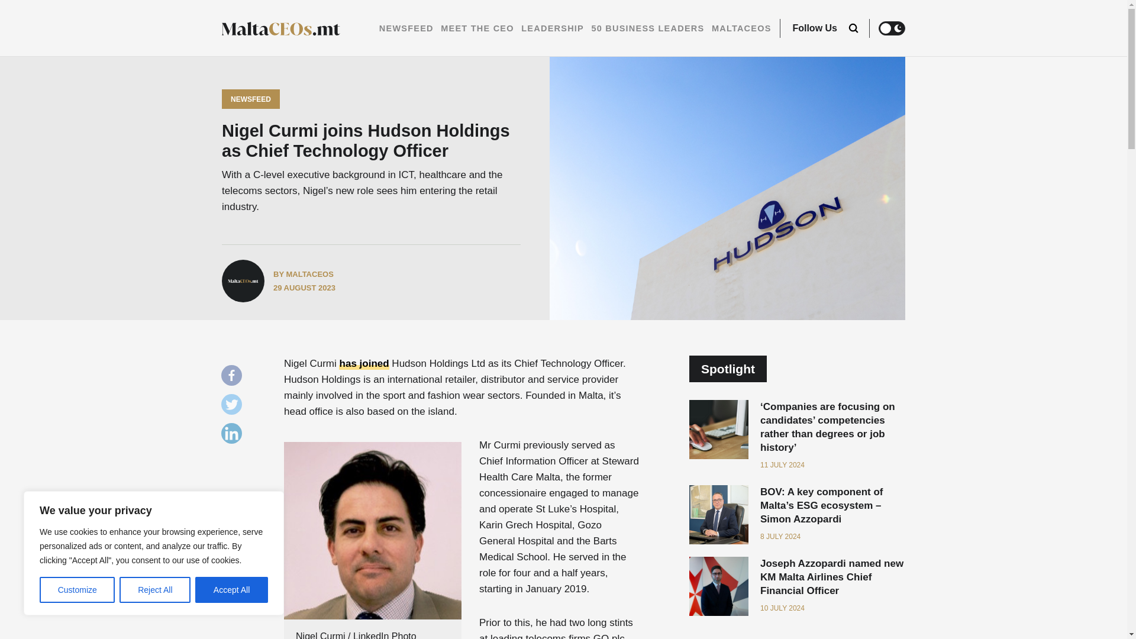  What do you see at coordinates (477, 28) in the screenshot?
I see `MEET THE CEO` at bounding box center [477, 28].